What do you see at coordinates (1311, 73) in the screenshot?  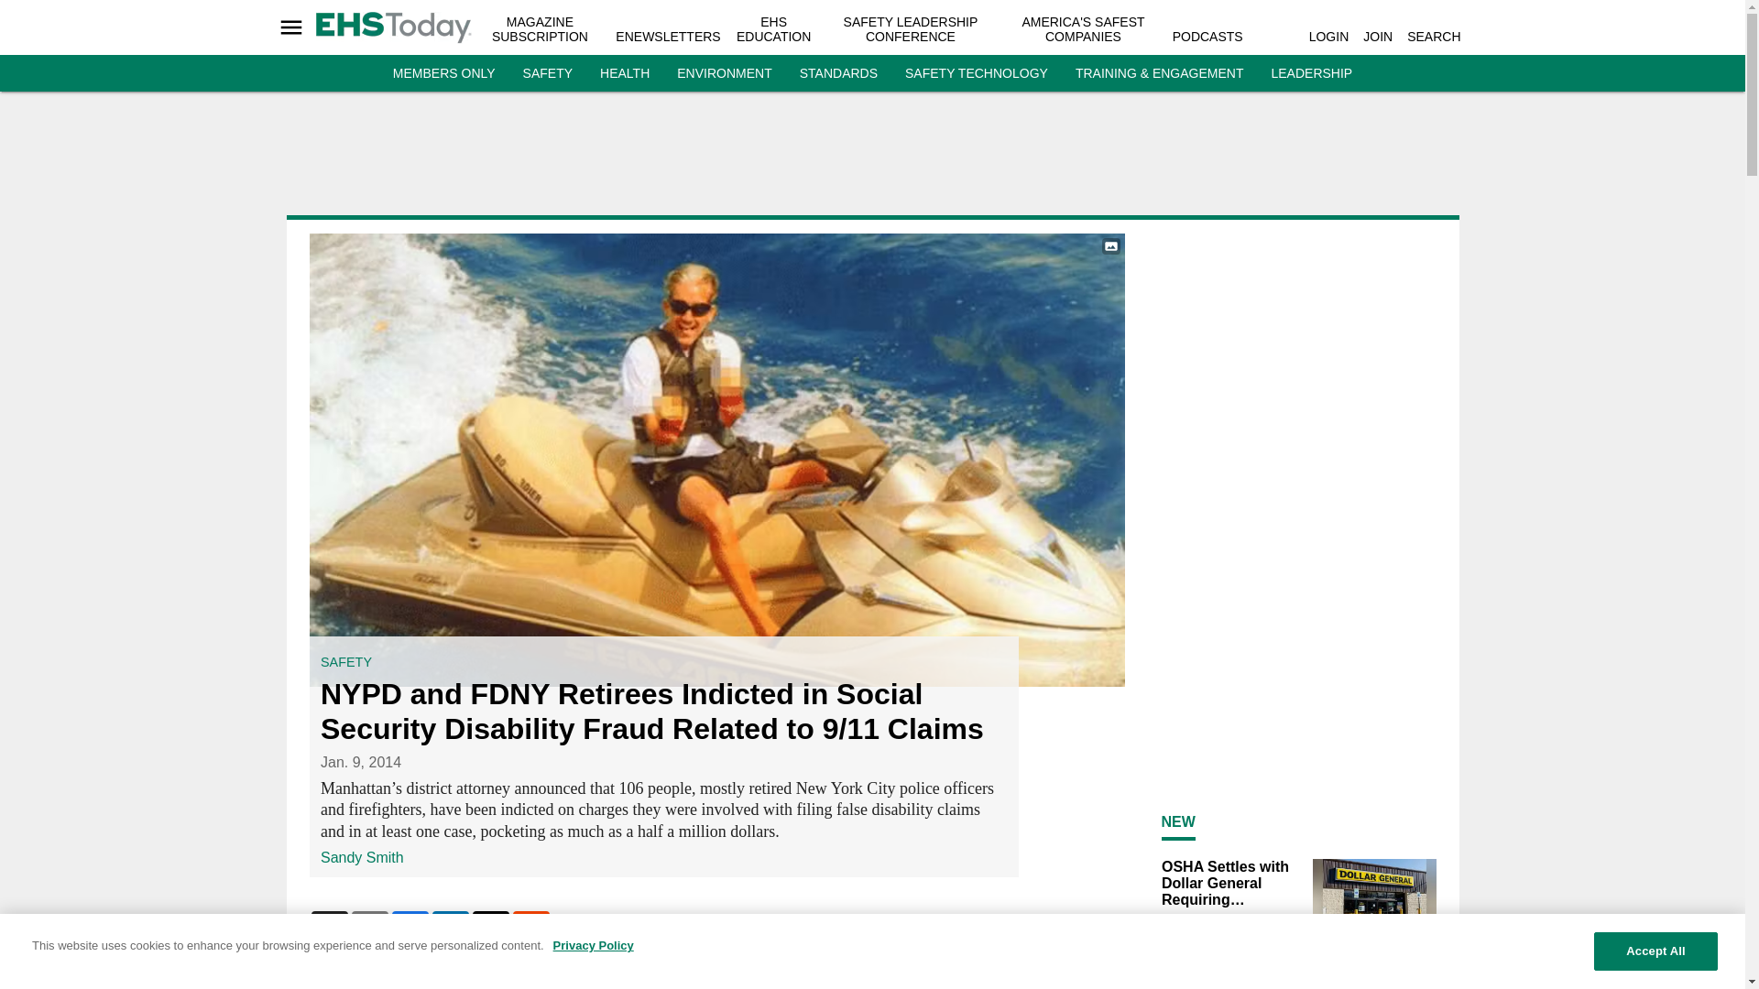 I see `LEADERSHIP` at bounding box center [1311, 73].